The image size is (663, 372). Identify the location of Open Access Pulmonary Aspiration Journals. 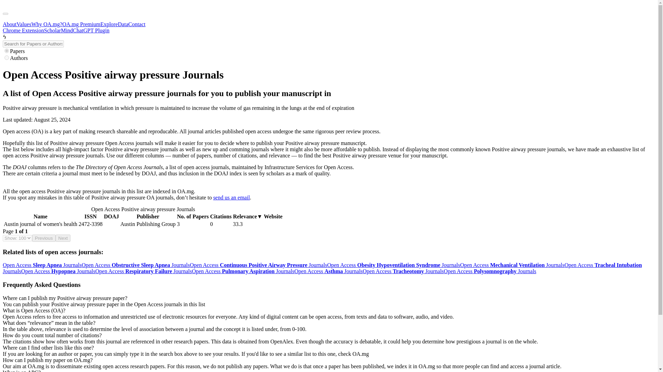
(243, 271).